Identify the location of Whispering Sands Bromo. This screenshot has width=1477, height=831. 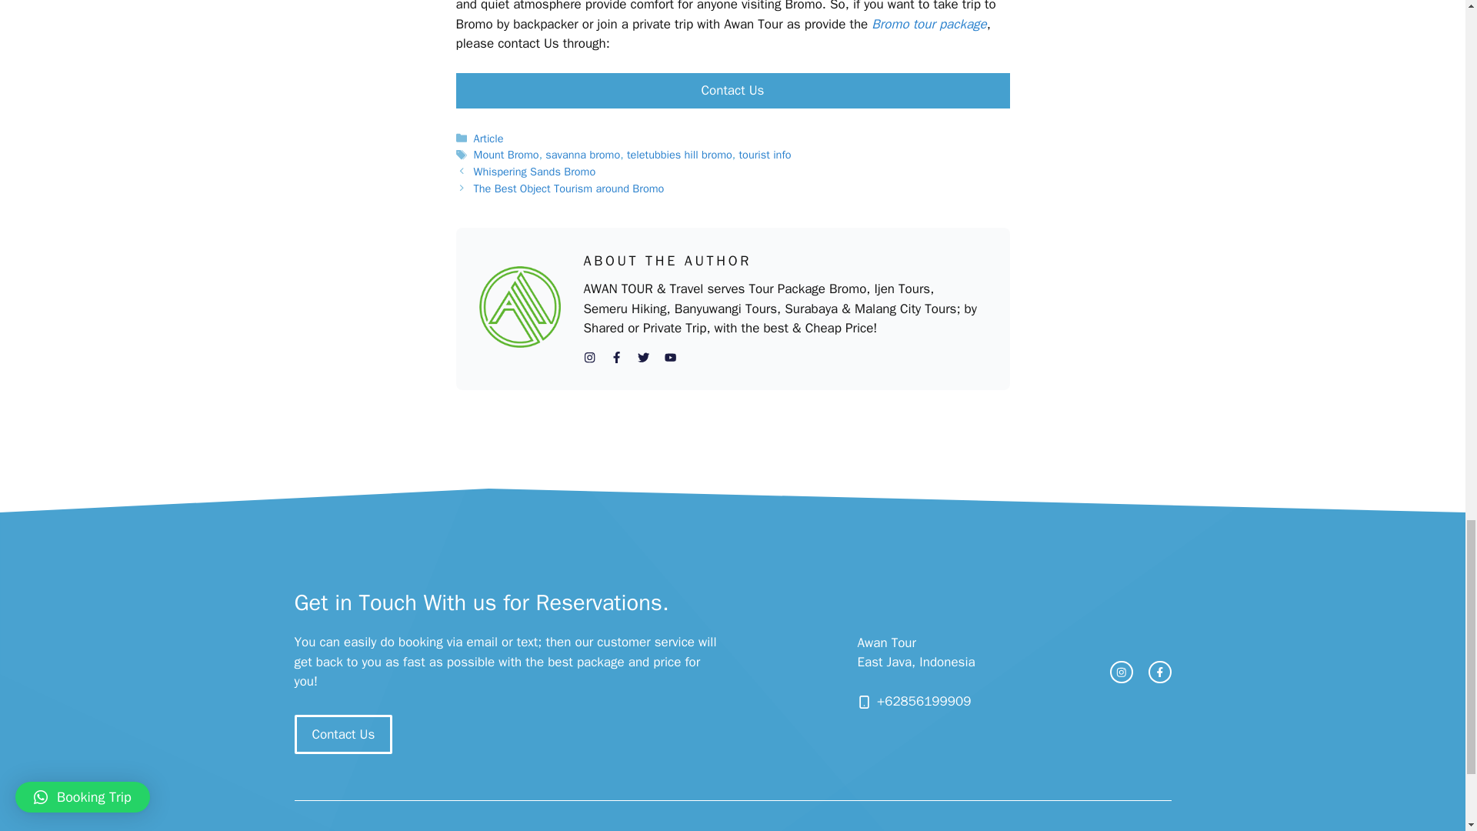
(535, 171).